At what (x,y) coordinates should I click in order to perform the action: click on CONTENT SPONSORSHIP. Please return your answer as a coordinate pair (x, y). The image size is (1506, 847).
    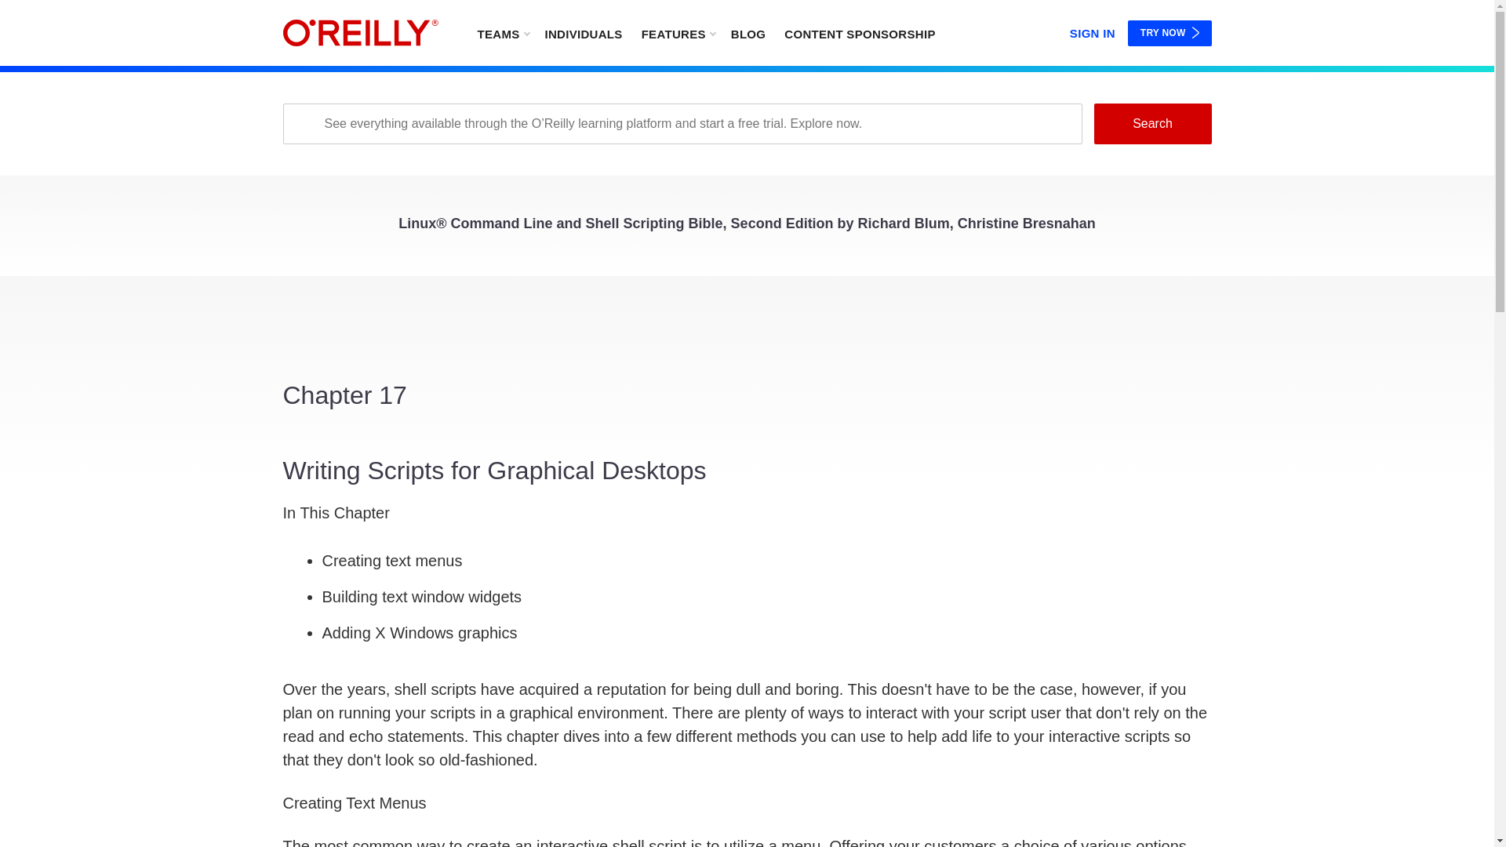
    Looking at the image, I should click on (860, 33).